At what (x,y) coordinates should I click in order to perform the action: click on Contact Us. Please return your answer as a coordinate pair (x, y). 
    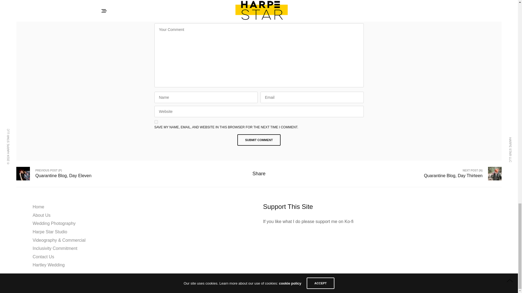
    Looking at the image, I should click on (43, 257).